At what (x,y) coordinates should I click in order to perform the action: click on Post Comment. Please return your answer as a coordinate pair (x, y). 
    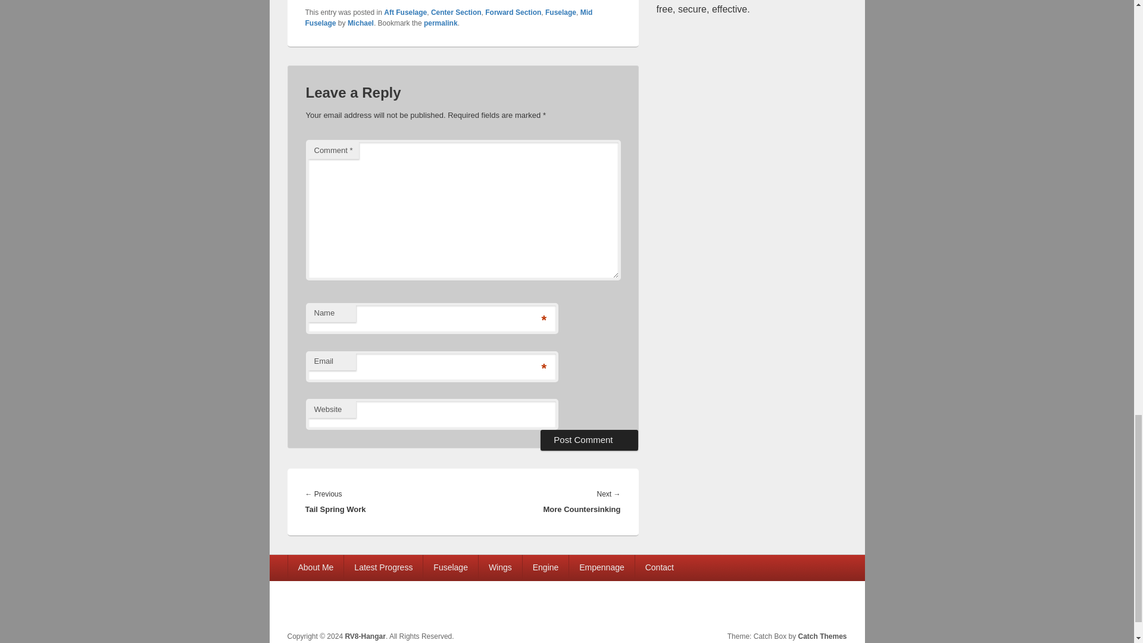
    Looking at the image, I should click on (589, 440).